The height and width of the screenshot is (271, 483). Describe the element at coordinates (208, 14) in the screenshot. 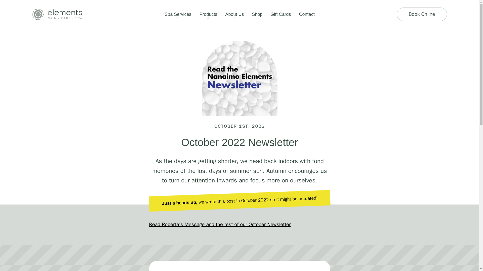

I see `Products` at that location.